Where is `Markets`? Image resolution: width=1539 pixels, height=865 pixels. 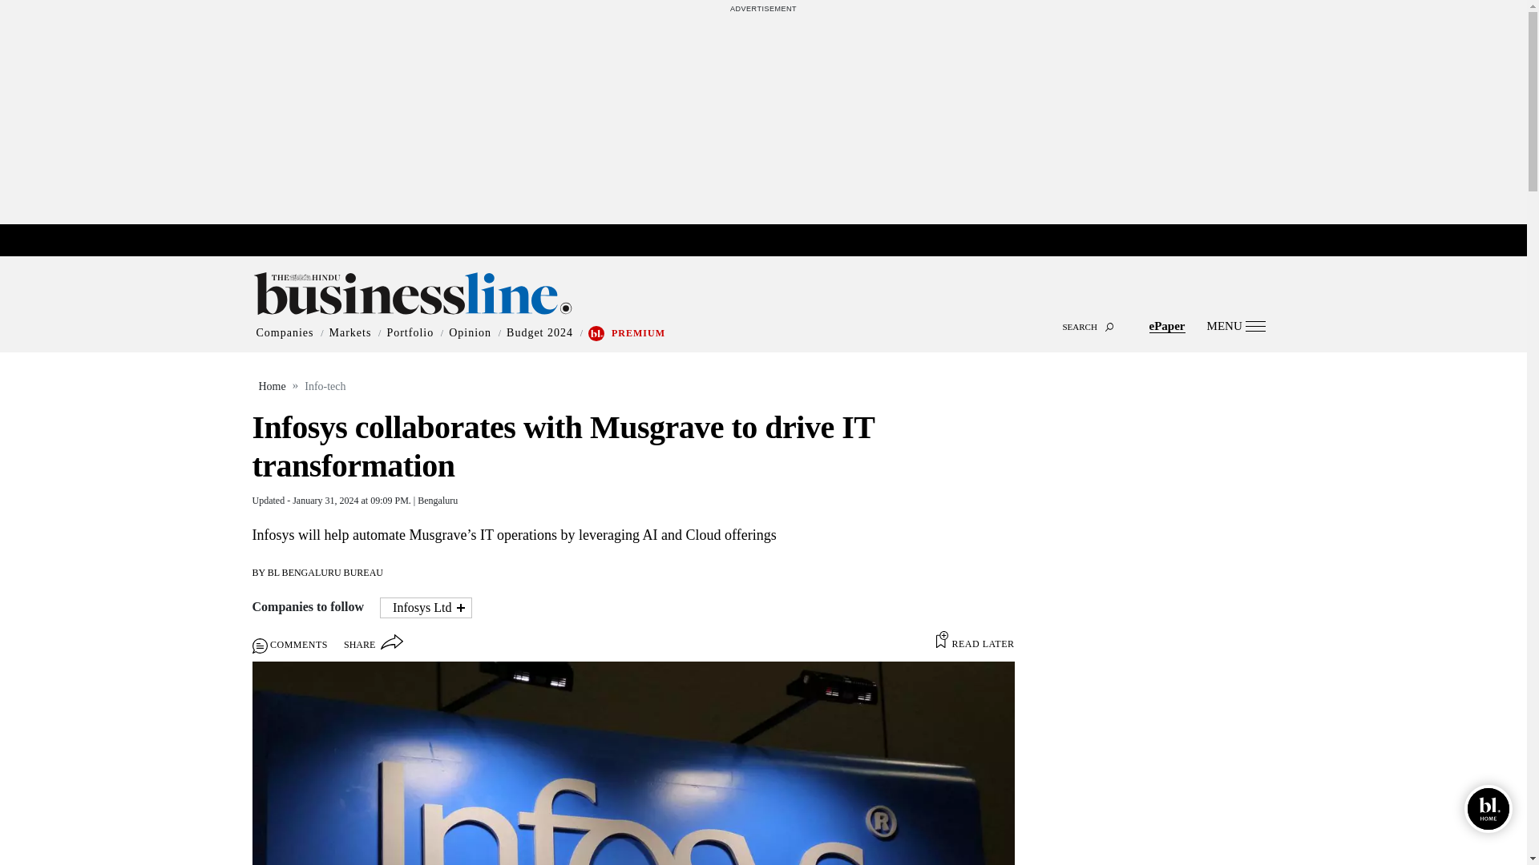 Markets is located at coordinates (349, 333).